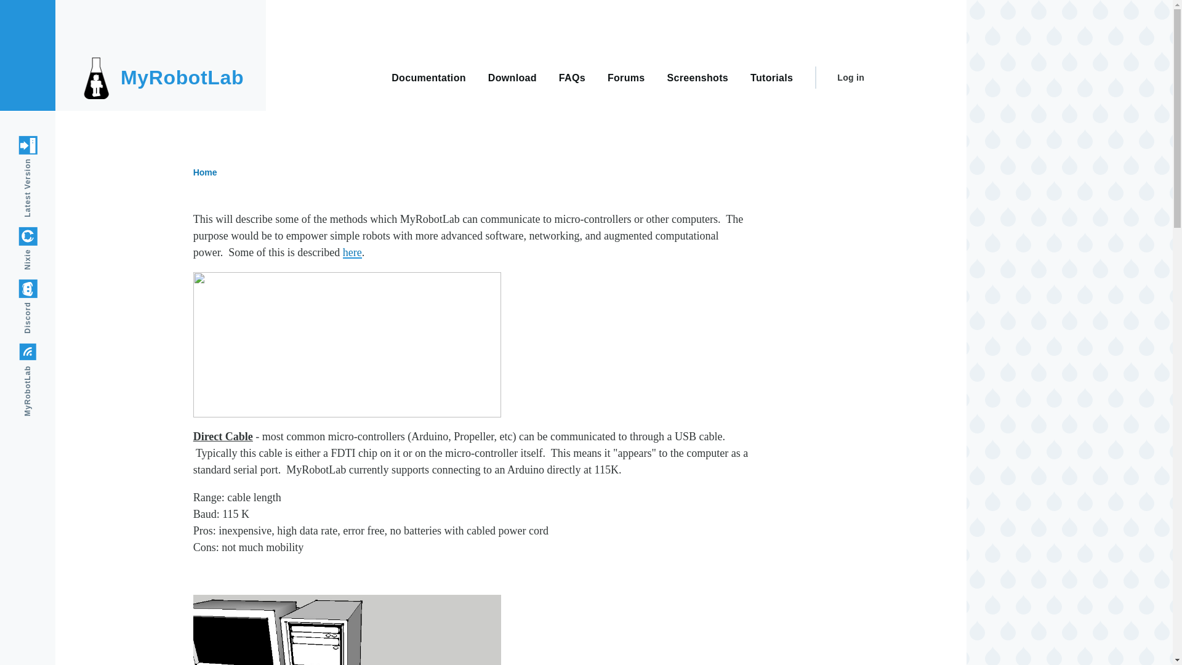 Image resolution: width=1182 pixels, height=665 pixels. I want to click on MyRobotLab, so click(182, 78).